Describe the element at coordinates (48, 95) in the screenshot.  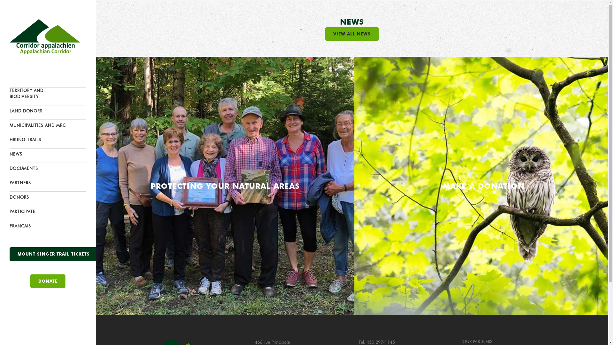
I see `TERRITORY AND BIODIVERSITY` at that location.